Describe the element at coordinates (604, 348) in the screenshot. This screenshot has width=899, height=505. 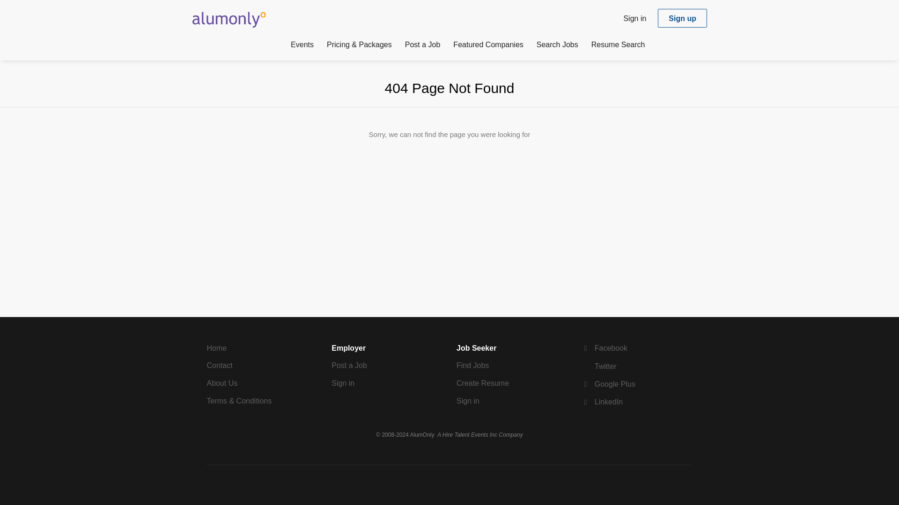
I see `Facebook` at that location.